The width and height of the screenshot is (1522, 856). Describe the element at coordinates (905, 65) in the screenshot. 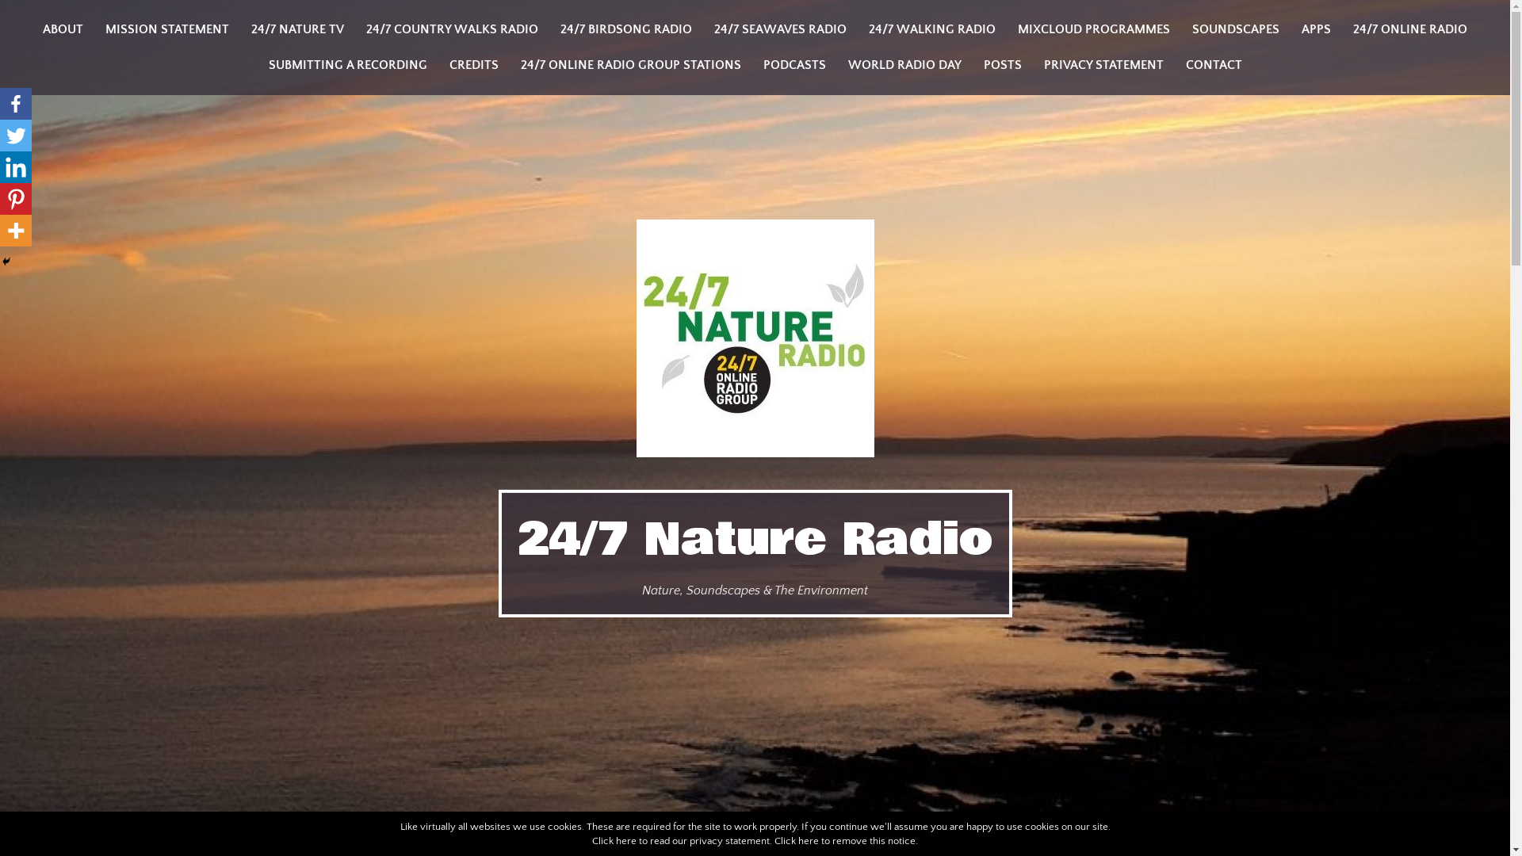

I see `WORLD RADIO DAY` at that location.